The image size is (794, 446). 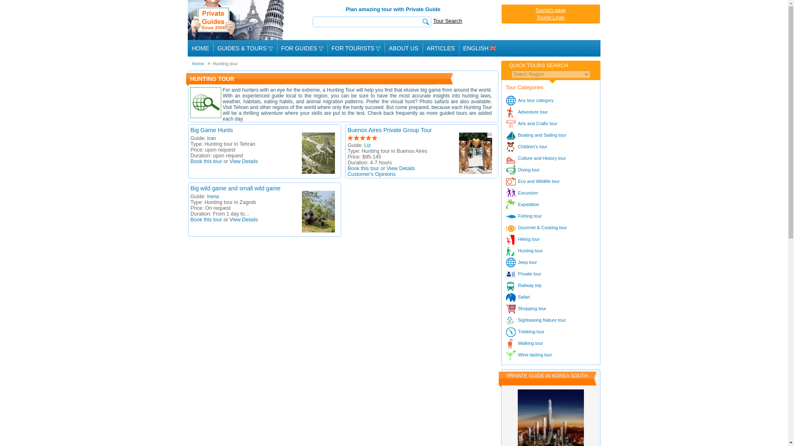 What do you see at coordinates (213, 196) in the screenshot?
I see `Irena` at bounding box center [213, 196].